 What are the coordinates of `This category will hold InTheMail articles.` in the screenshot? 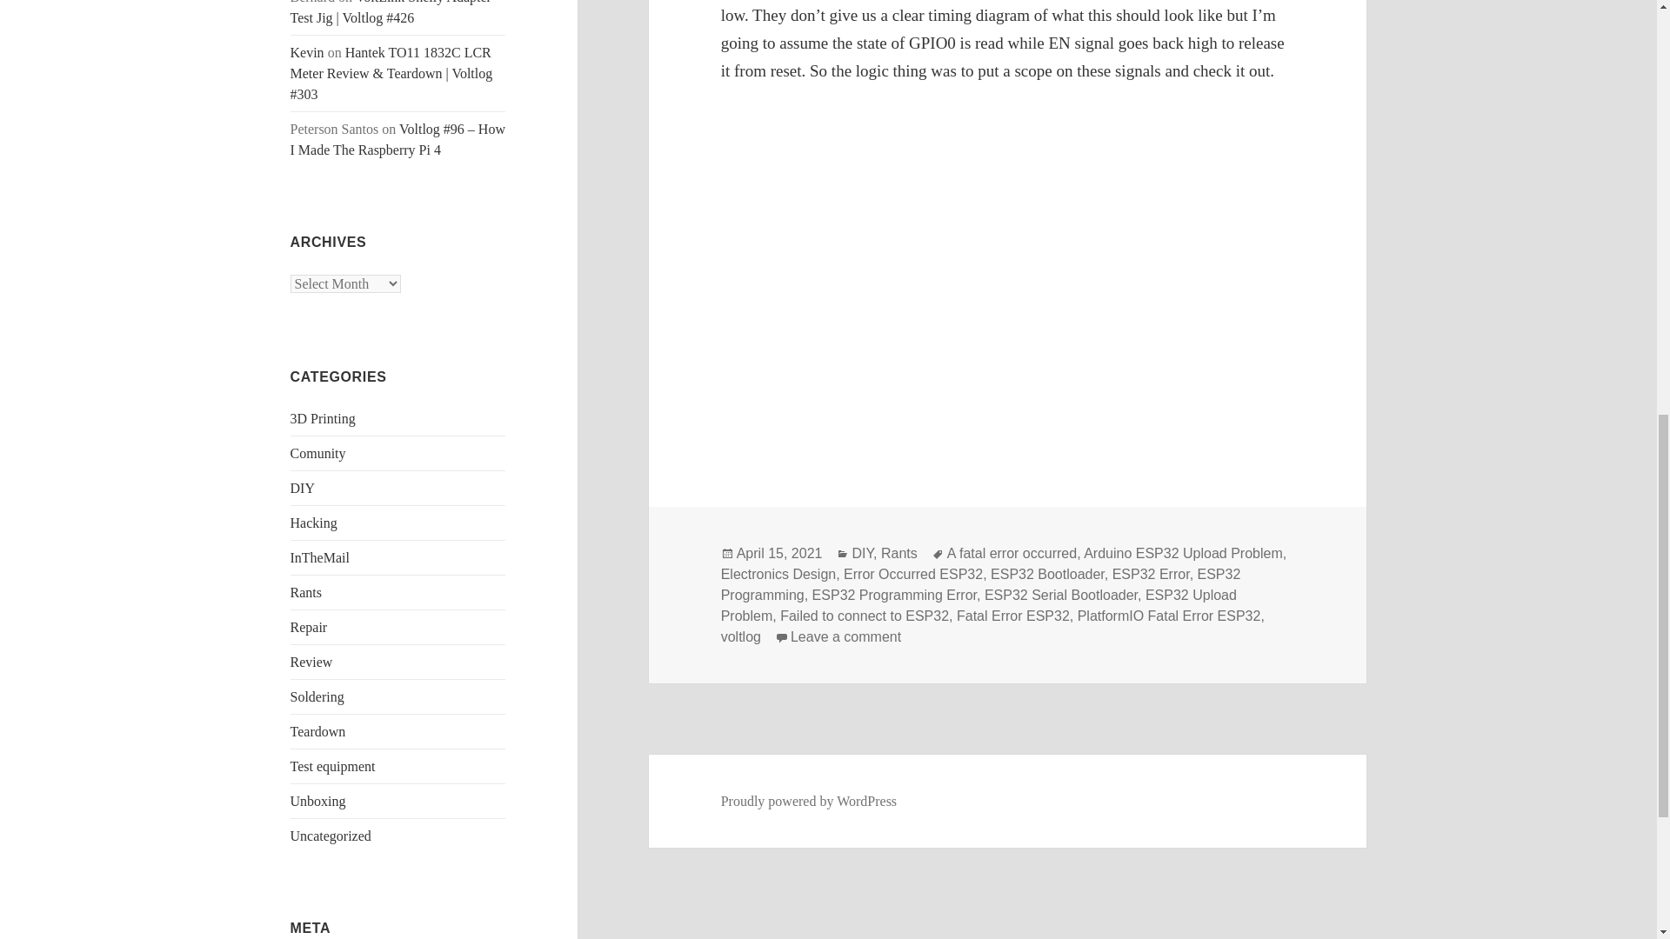 It's located at (320, 557).